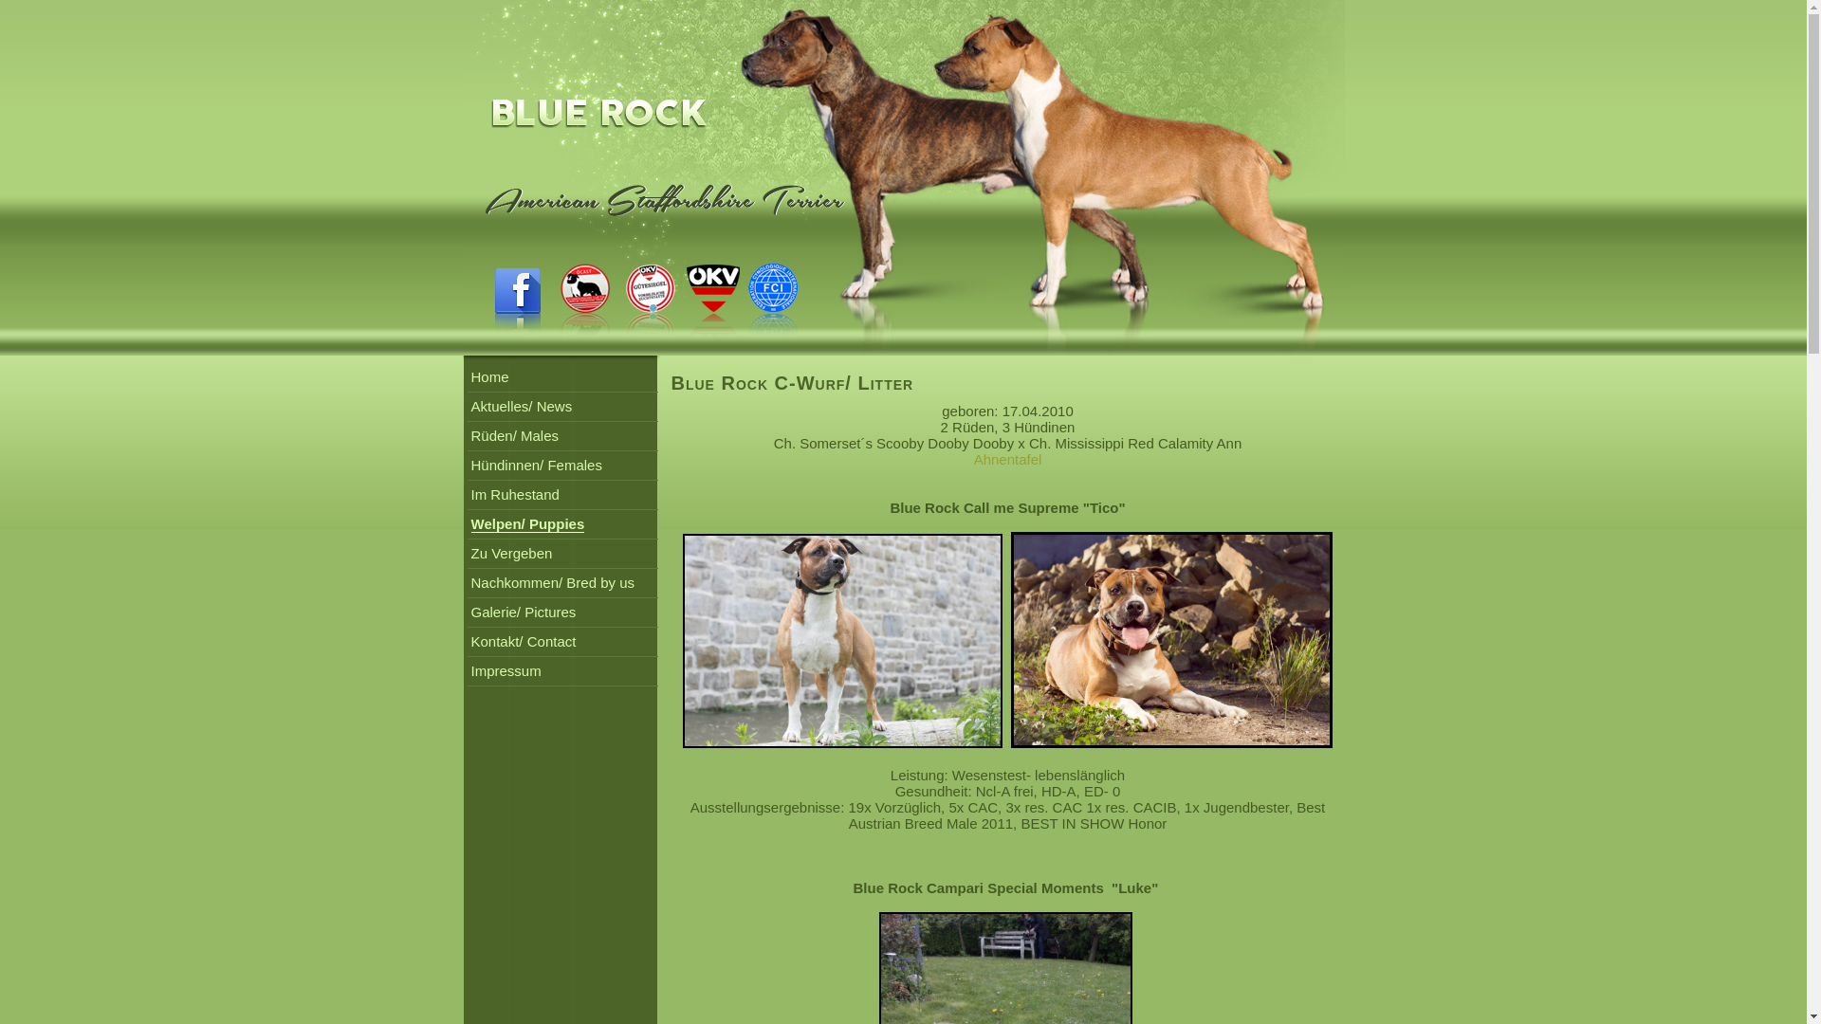 The height and width of the screenshot is (1024, 1821). Describe the element at coordinates (524, 641) in the screenshot. I see `Kontakt/ Contact` at that location.